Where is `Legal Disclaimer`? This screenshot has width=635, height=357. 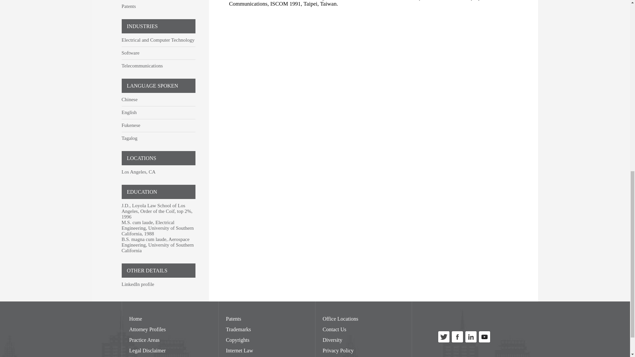 Legal Disclaimer is located at coordinates (147, 350).